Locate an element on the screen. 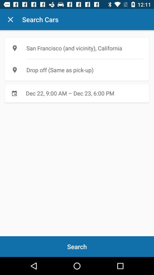  click item above drop off same icon is located at coordinates (77, 48).